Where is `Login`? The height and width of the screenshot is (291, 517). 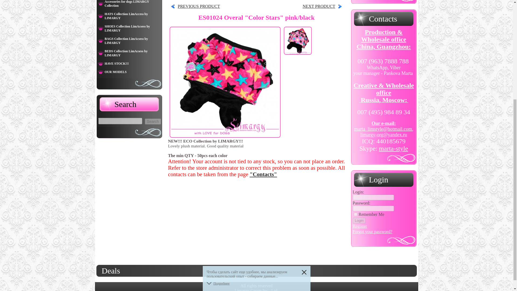
Login is located at coordinates (359, 220).